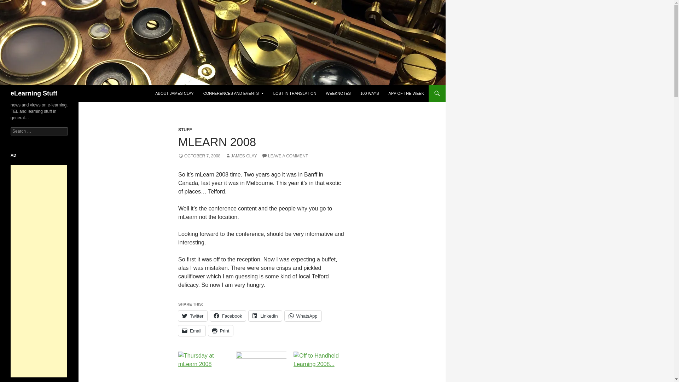 This screenshot has width=679, height=382. I want to click on 100 WAYS, so click(370, 93).